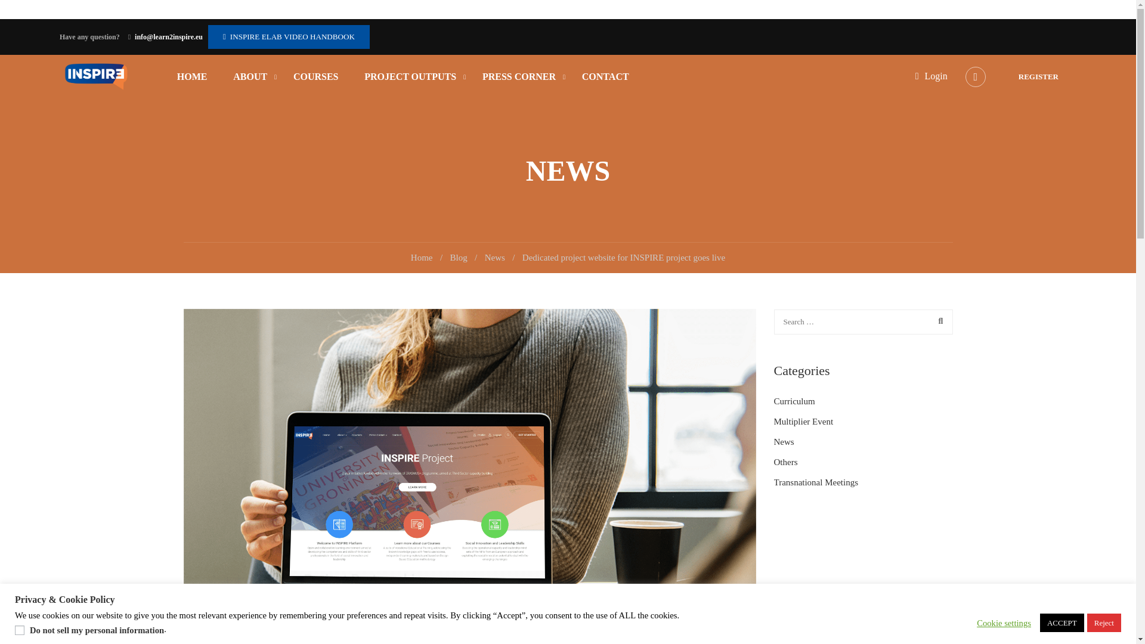  What do you see at coordinates (289, 37) in the screenshot?
I see `INSPIRE ELAB VIDEO HANDBOOK` at bounding box center [289, 37].